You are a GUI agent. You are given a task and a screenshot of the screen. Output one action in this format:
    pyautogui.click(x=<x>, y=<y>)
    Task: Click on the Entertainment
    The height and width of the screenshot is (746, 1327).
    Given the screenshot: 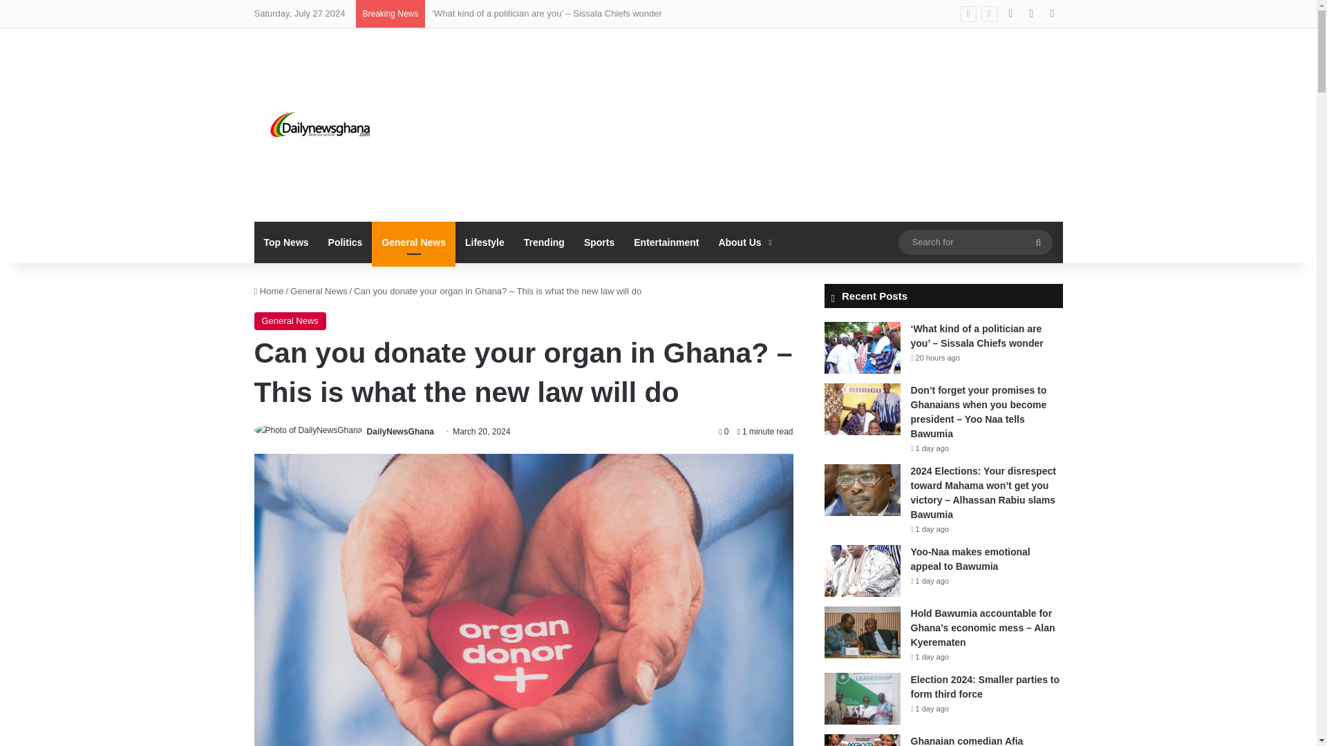 What is the action you would take?
    pyautogui.click(x=666, y=242)
    